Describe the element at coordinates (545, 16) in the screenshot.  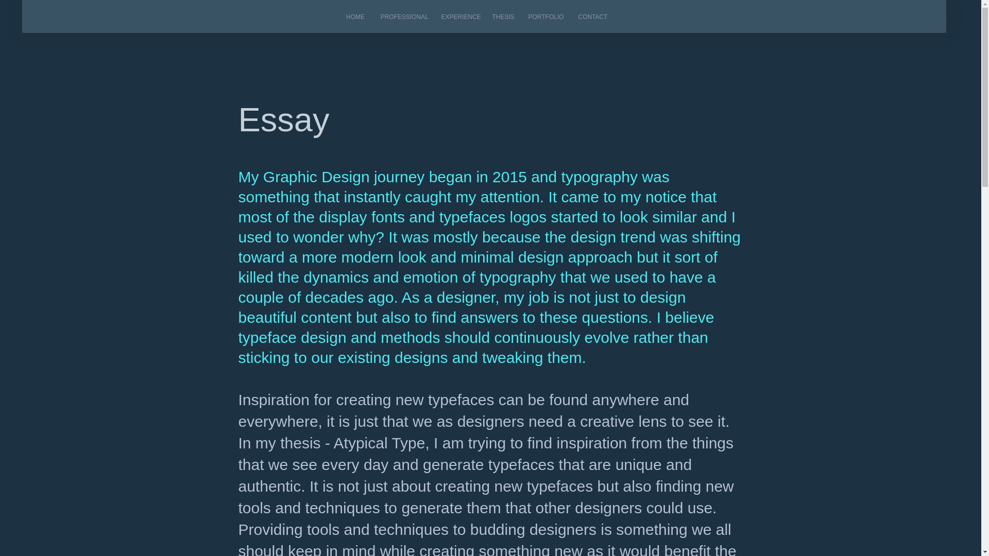
I see `PORTFOLIO` at that location.